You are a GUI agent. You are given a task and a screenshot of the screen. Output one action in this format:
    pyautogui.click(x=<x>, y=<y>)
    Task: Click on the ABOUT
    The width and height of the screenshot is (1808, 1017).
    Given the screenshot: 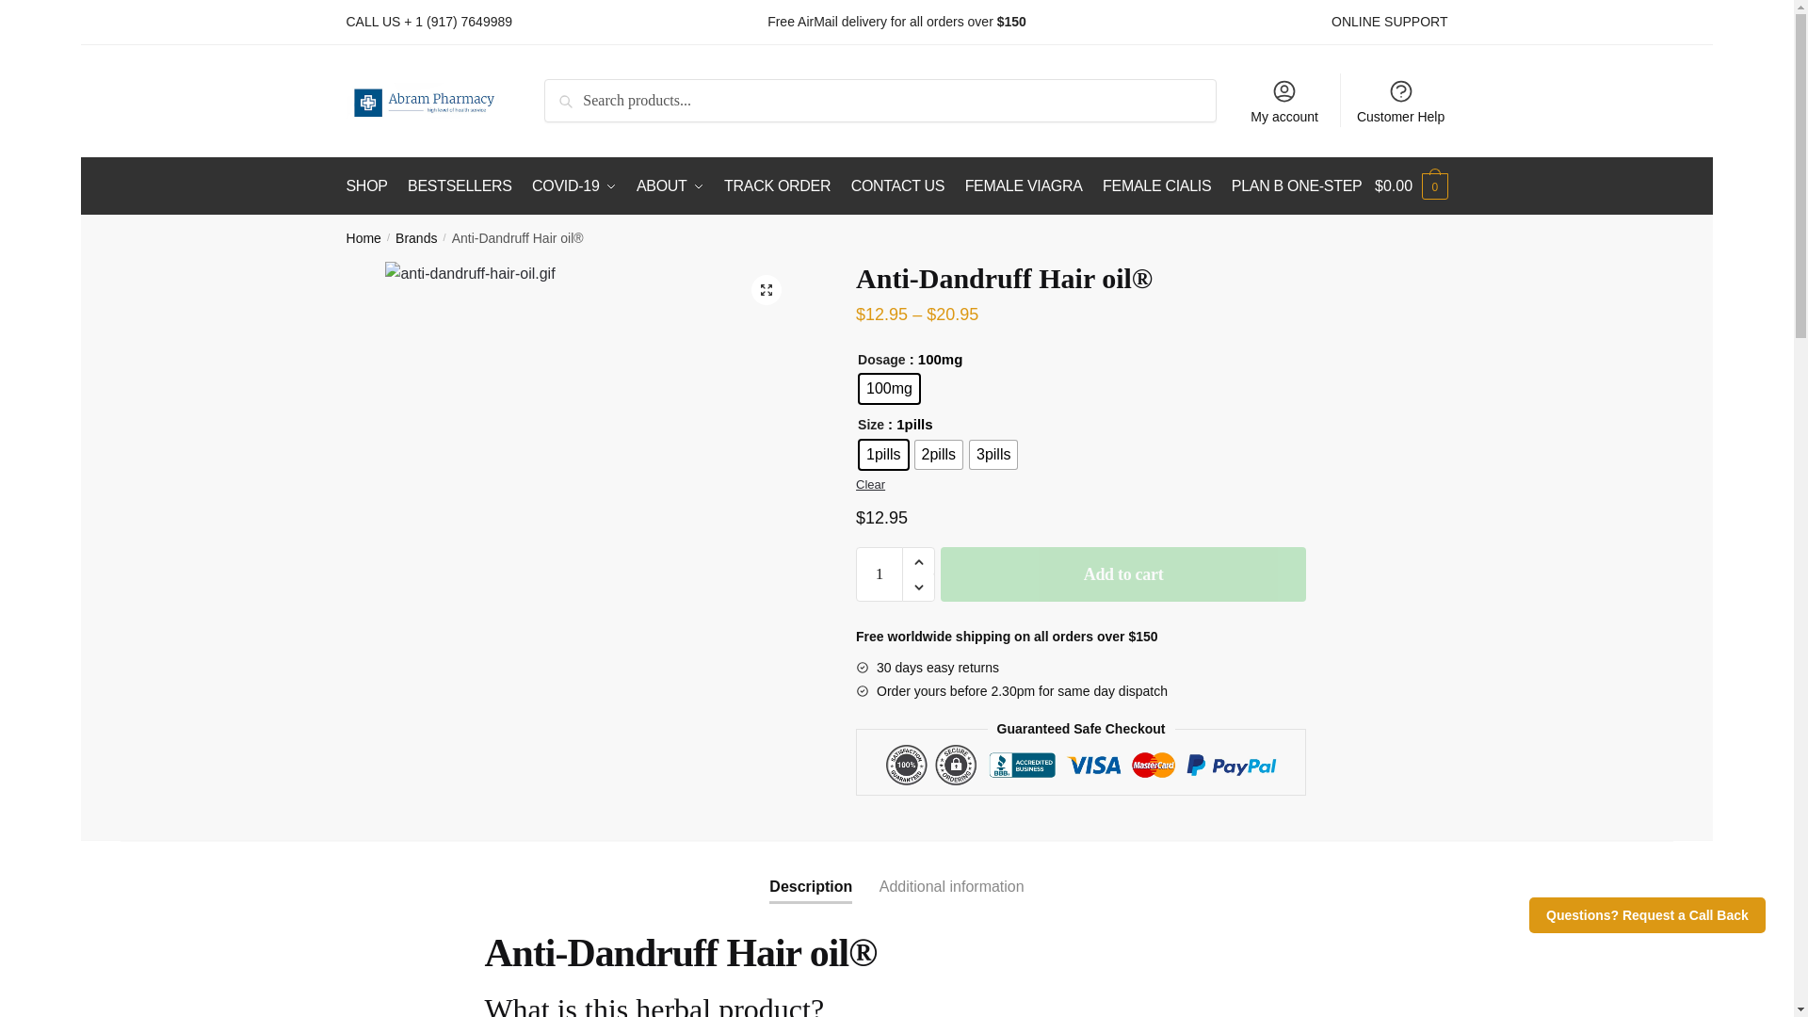 What is the action you would take?
    pyautogui.click(x=670, y=186)
    